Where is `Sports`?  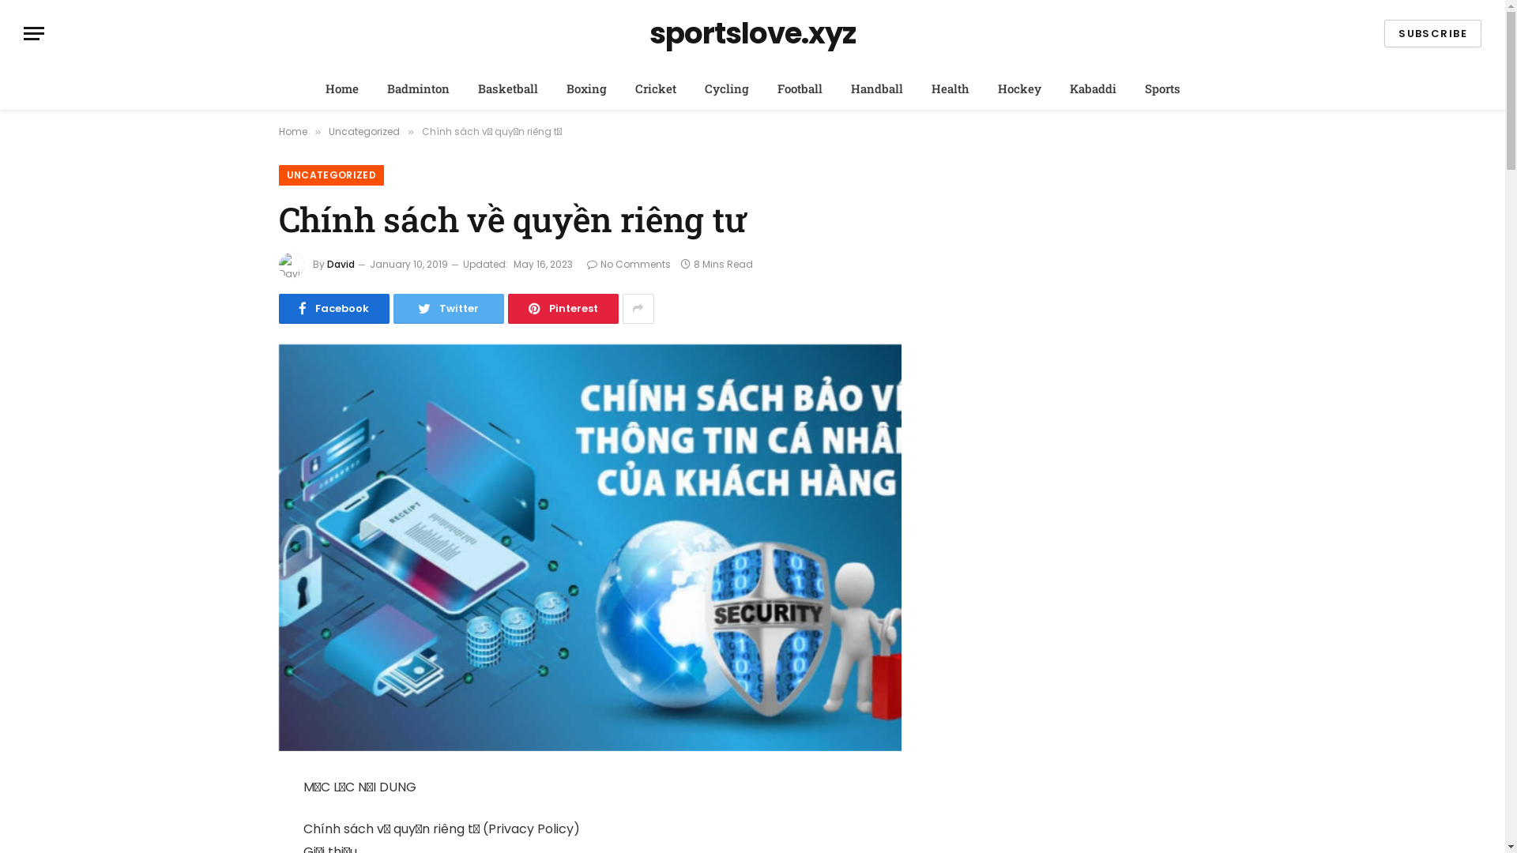
Sports is located at coordinates (1161, 88).